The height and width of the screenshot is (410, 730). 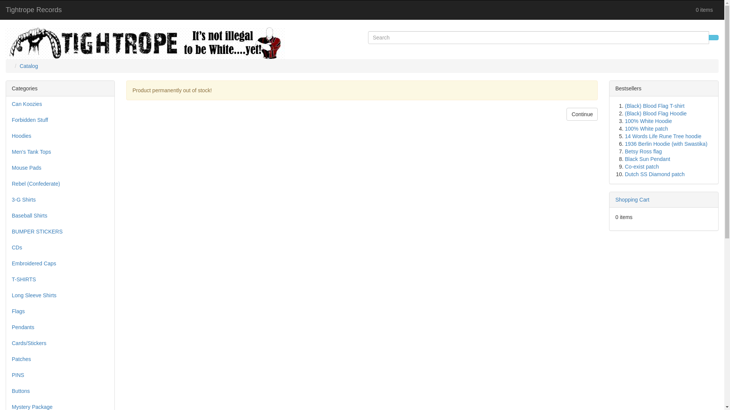 I want to click on Patches, so click(x=60, y=359).